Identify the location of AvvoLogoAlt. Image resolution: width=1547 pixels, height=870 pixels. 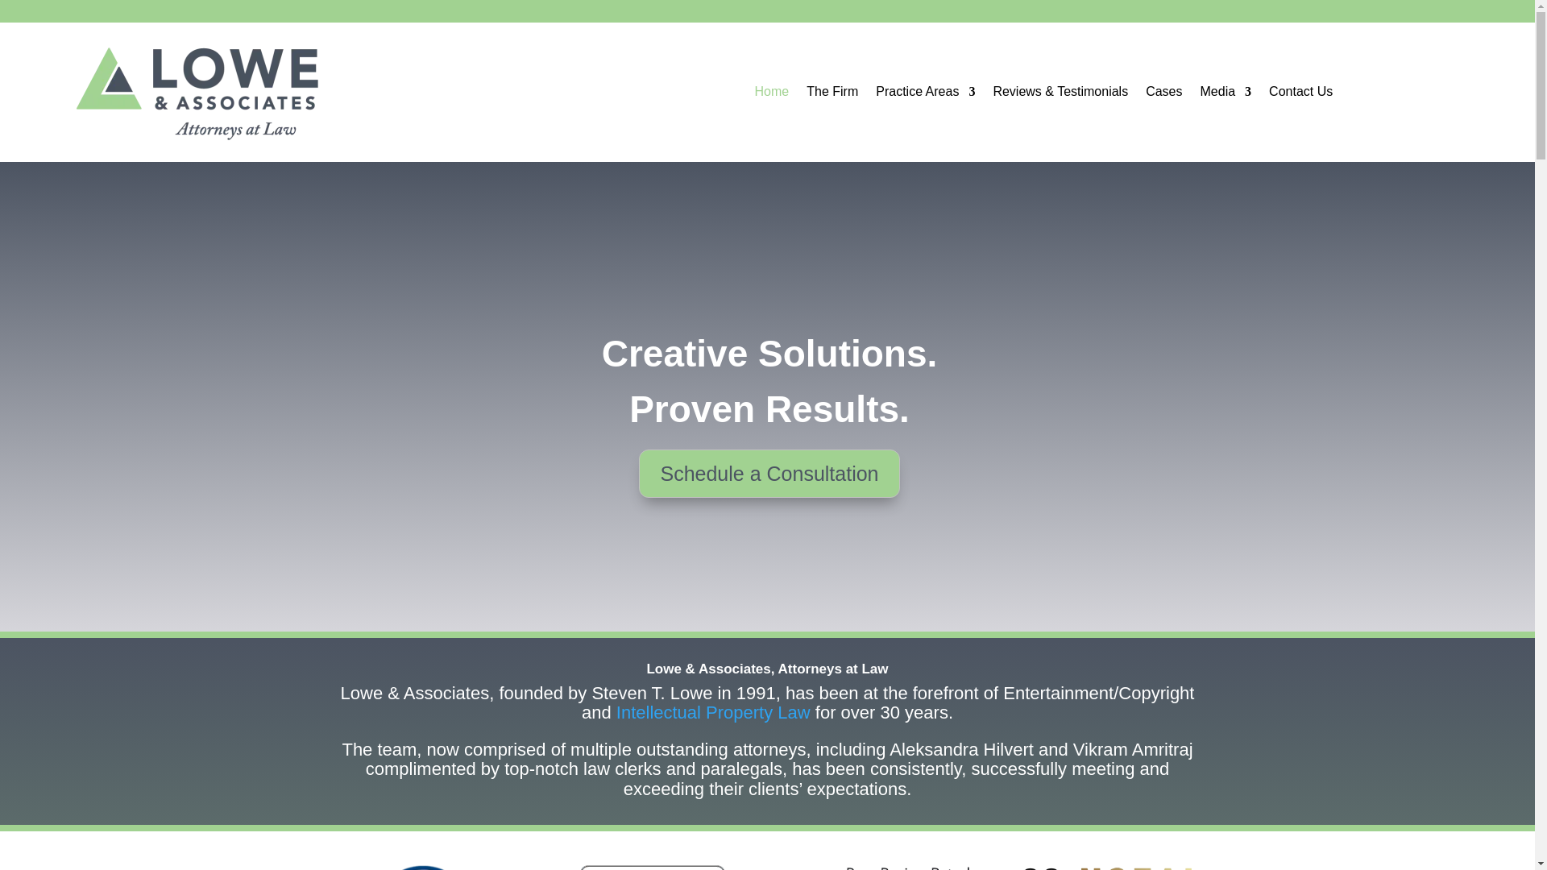
(424, 867).